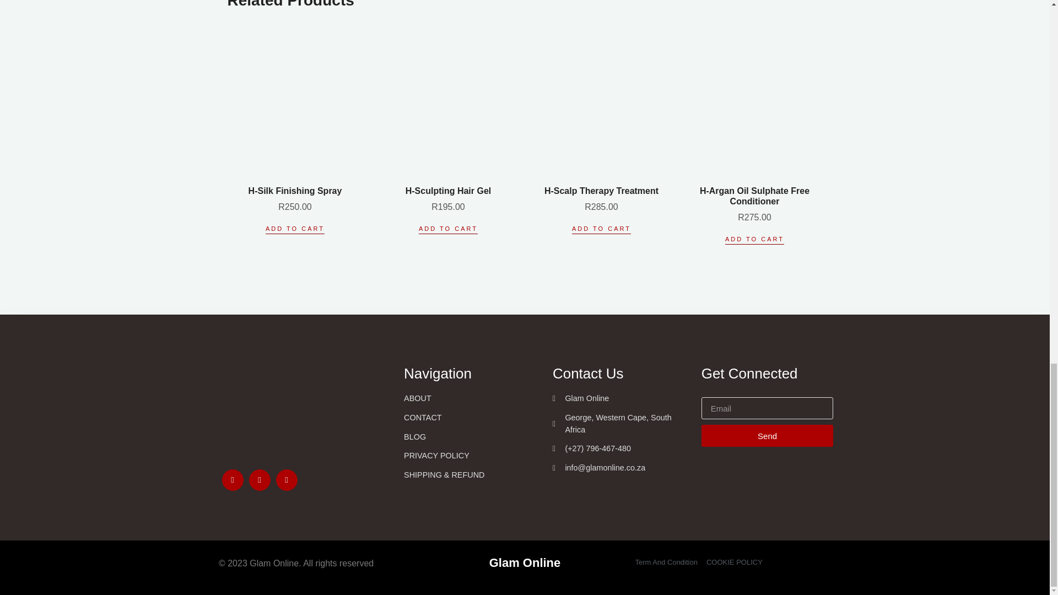 This screenshot has height=595, width=1058. I want to click on ADD TO CART, so click(449, 229).